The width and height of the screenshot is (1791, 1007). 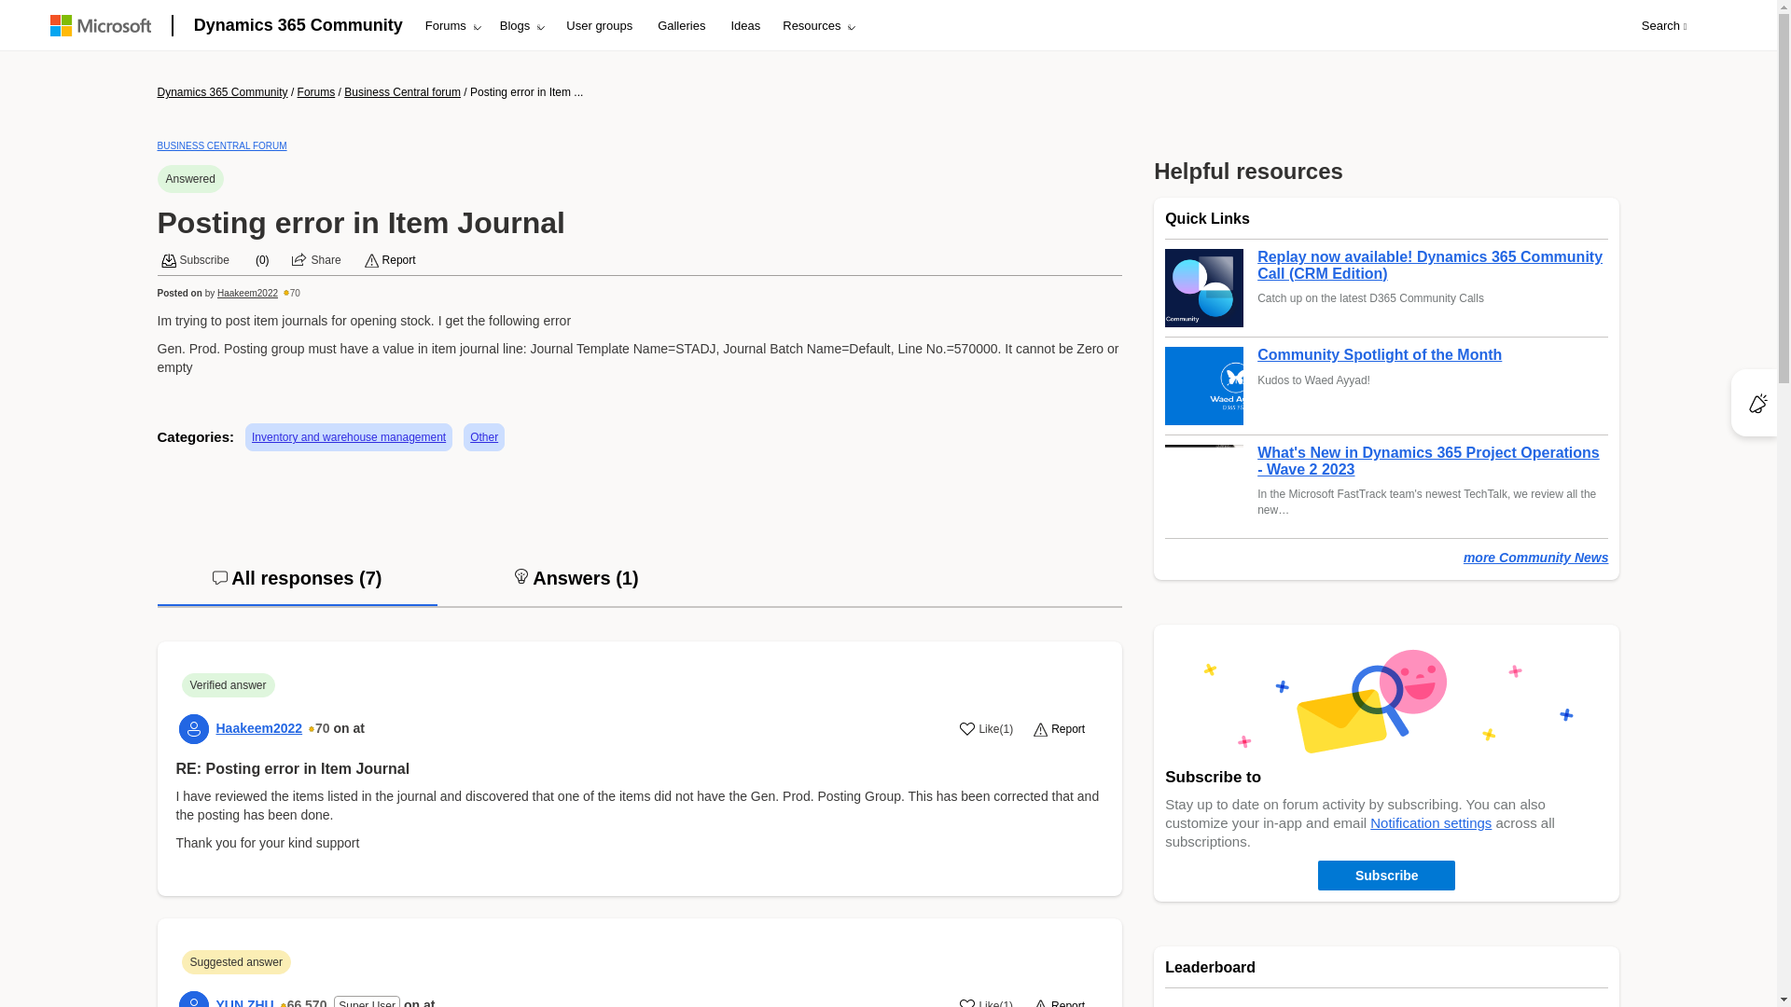 I want to click on YUN ZHU, so click(x=244, y=1002).